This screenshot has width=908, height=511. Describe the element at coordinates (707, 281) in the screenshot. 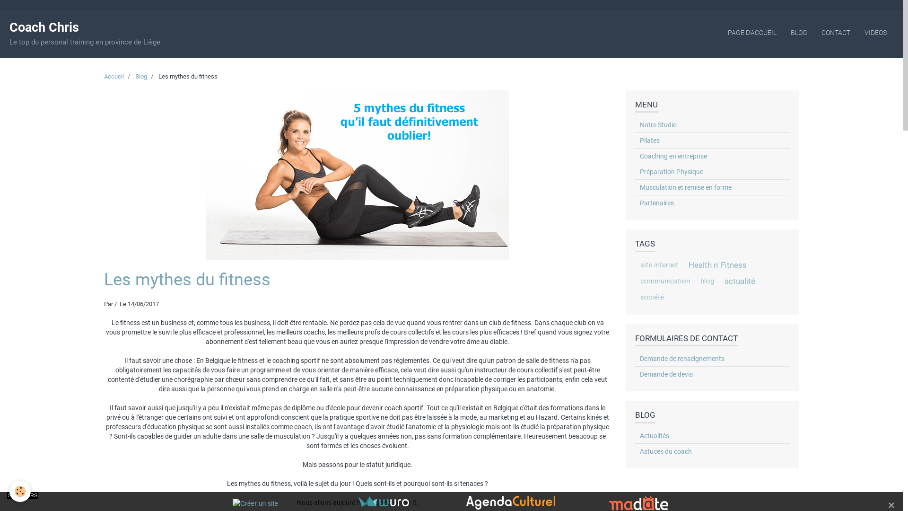

I see `blog` at that location.